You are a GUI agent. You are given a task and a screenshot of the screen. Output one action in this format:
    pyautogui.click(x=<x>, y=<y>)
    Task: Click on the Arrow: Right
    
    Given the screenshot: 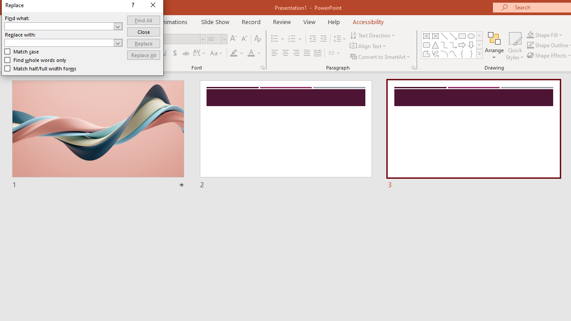 What is the action you would take?
    pyautogui.click(x=462, y=45)
    